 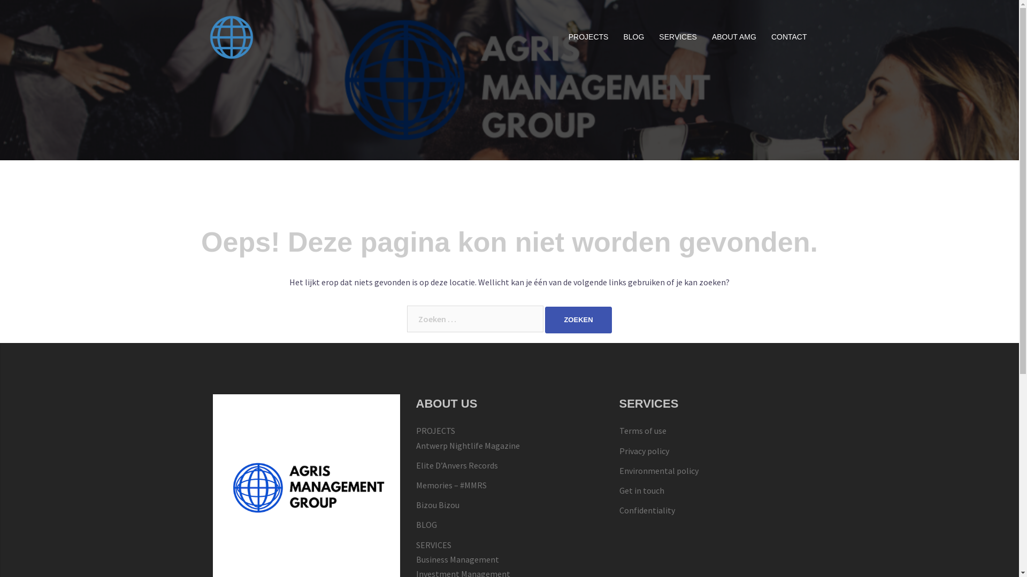 I want to click on BLOG, so click(x=427, y=525).